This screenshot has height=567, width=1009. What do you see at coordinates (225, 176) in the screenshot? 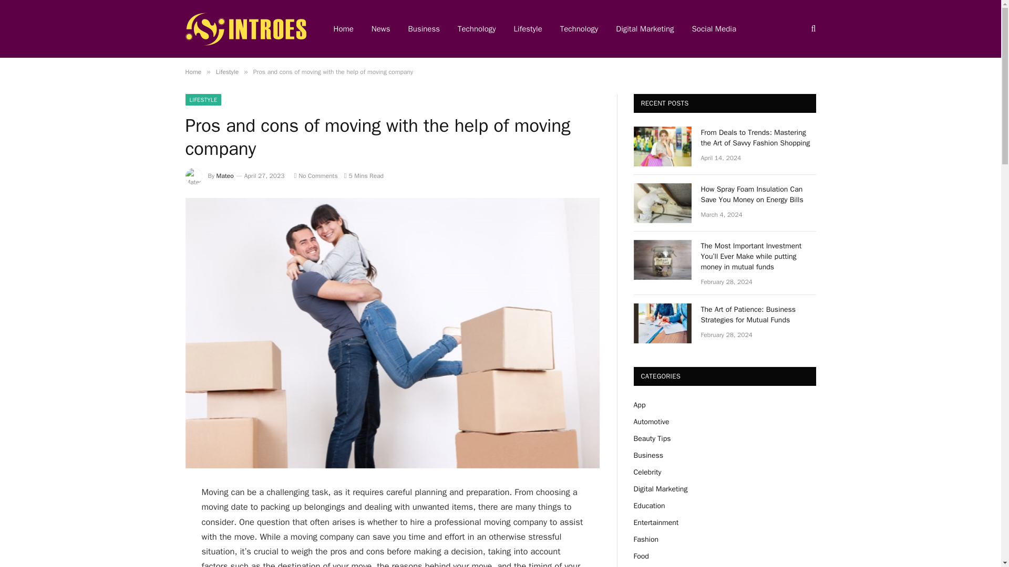
I see `Mateo` at bounding box center [225, 176].